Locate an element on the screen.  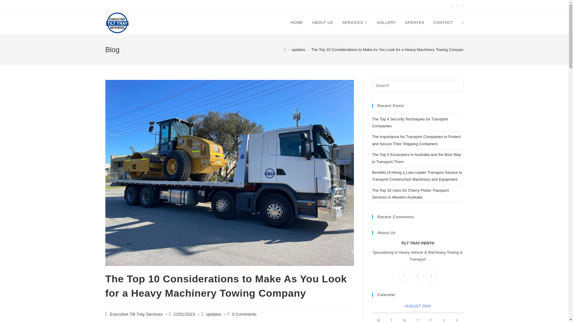
Sunday is located at coordinates (457, 318).